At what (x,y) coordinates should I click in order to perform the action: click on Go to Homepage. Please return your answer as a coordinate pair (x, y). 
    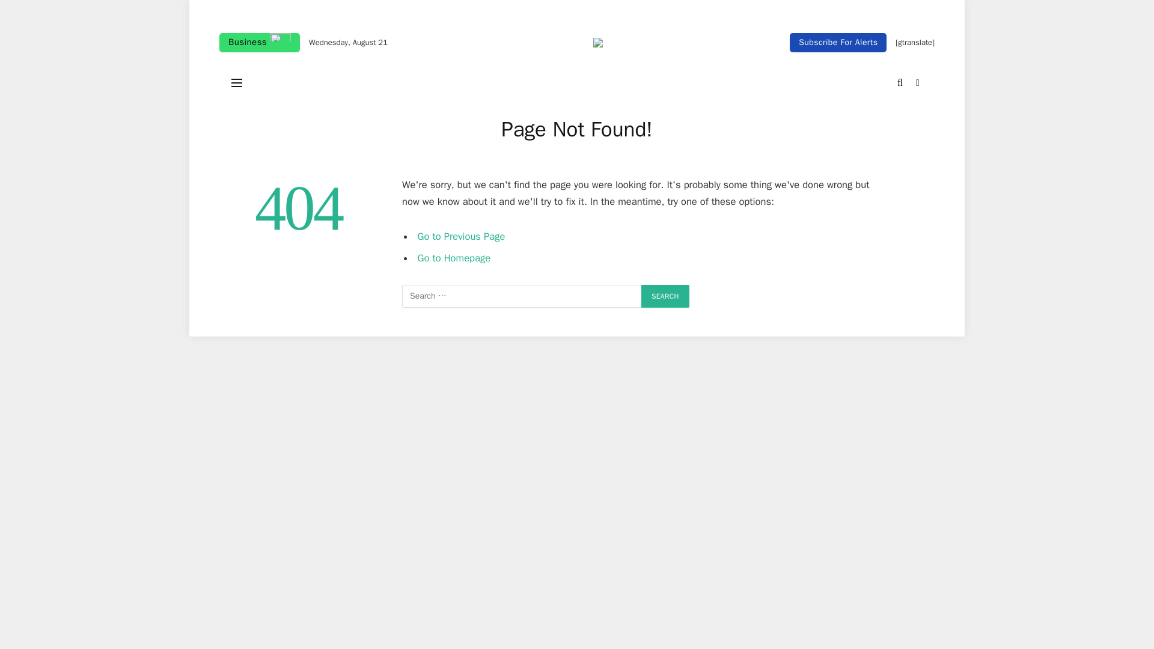
    Looking at the image, I should click on (454, 257).